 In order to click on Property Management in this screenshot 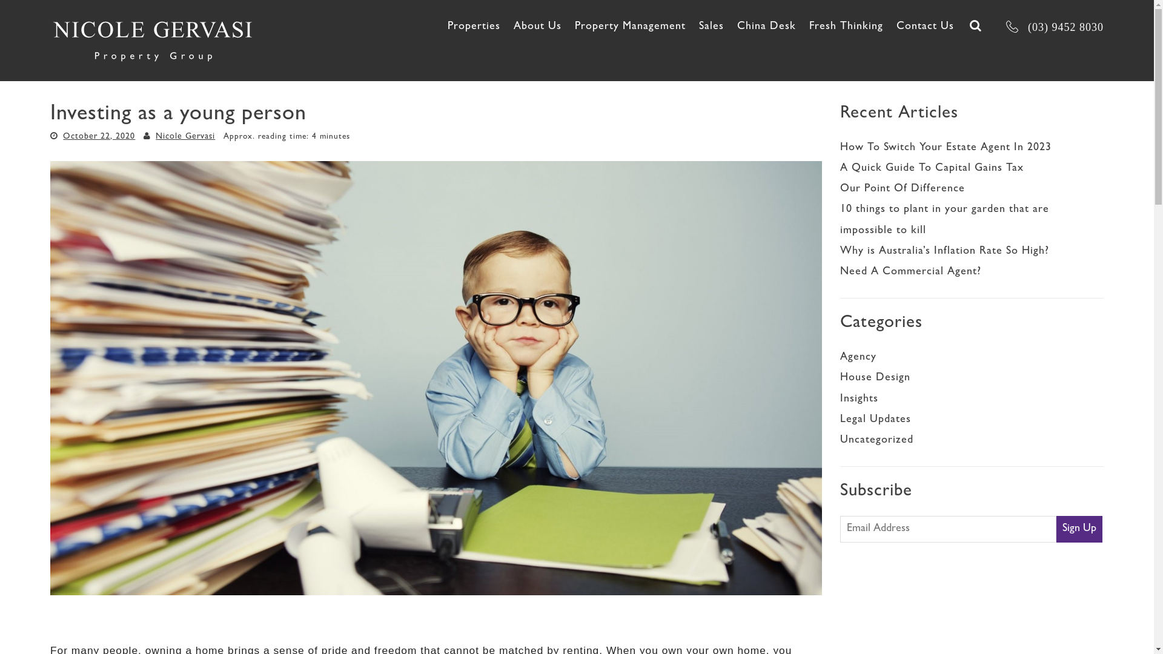, I will do `click(630, 27)`.